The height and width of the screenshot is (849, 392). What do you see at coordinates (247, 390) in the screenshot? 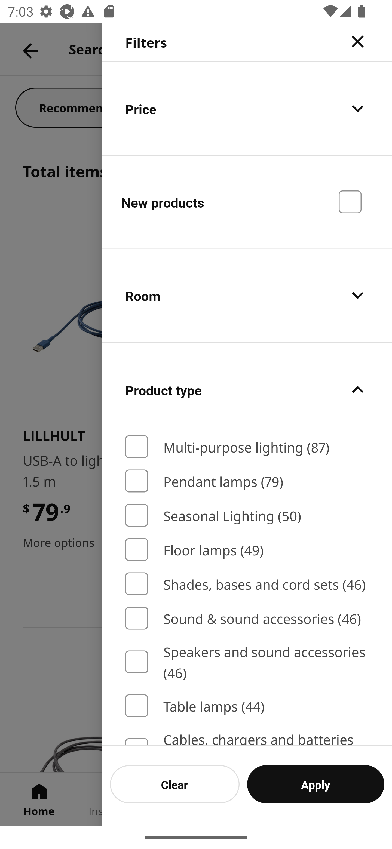
I see `Product type` at bounding box center [247, 390].